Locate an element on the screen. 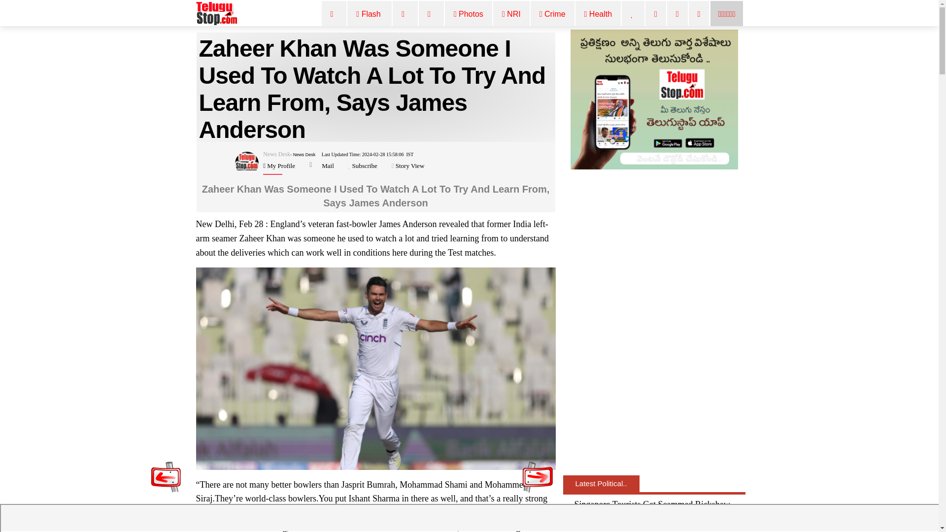  Telugu Photo Galleries is located at coordinates (469, 15).